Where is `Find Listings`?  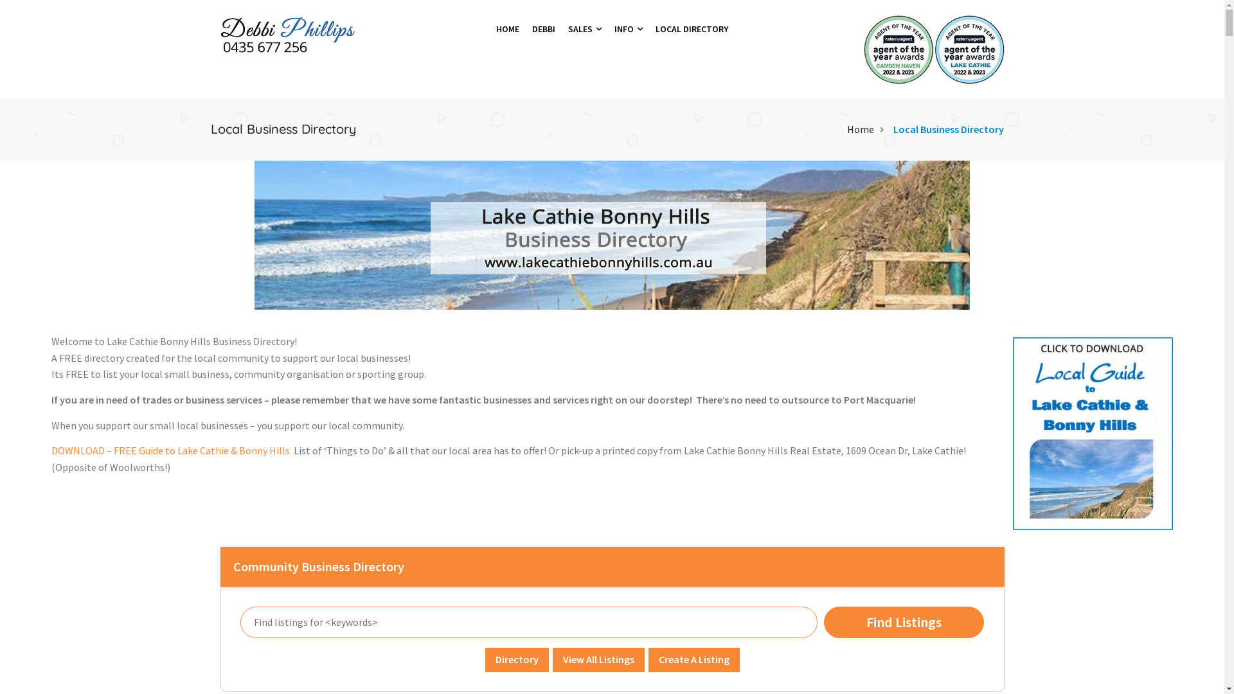 Find Listings is located at coordinates (904, 622).